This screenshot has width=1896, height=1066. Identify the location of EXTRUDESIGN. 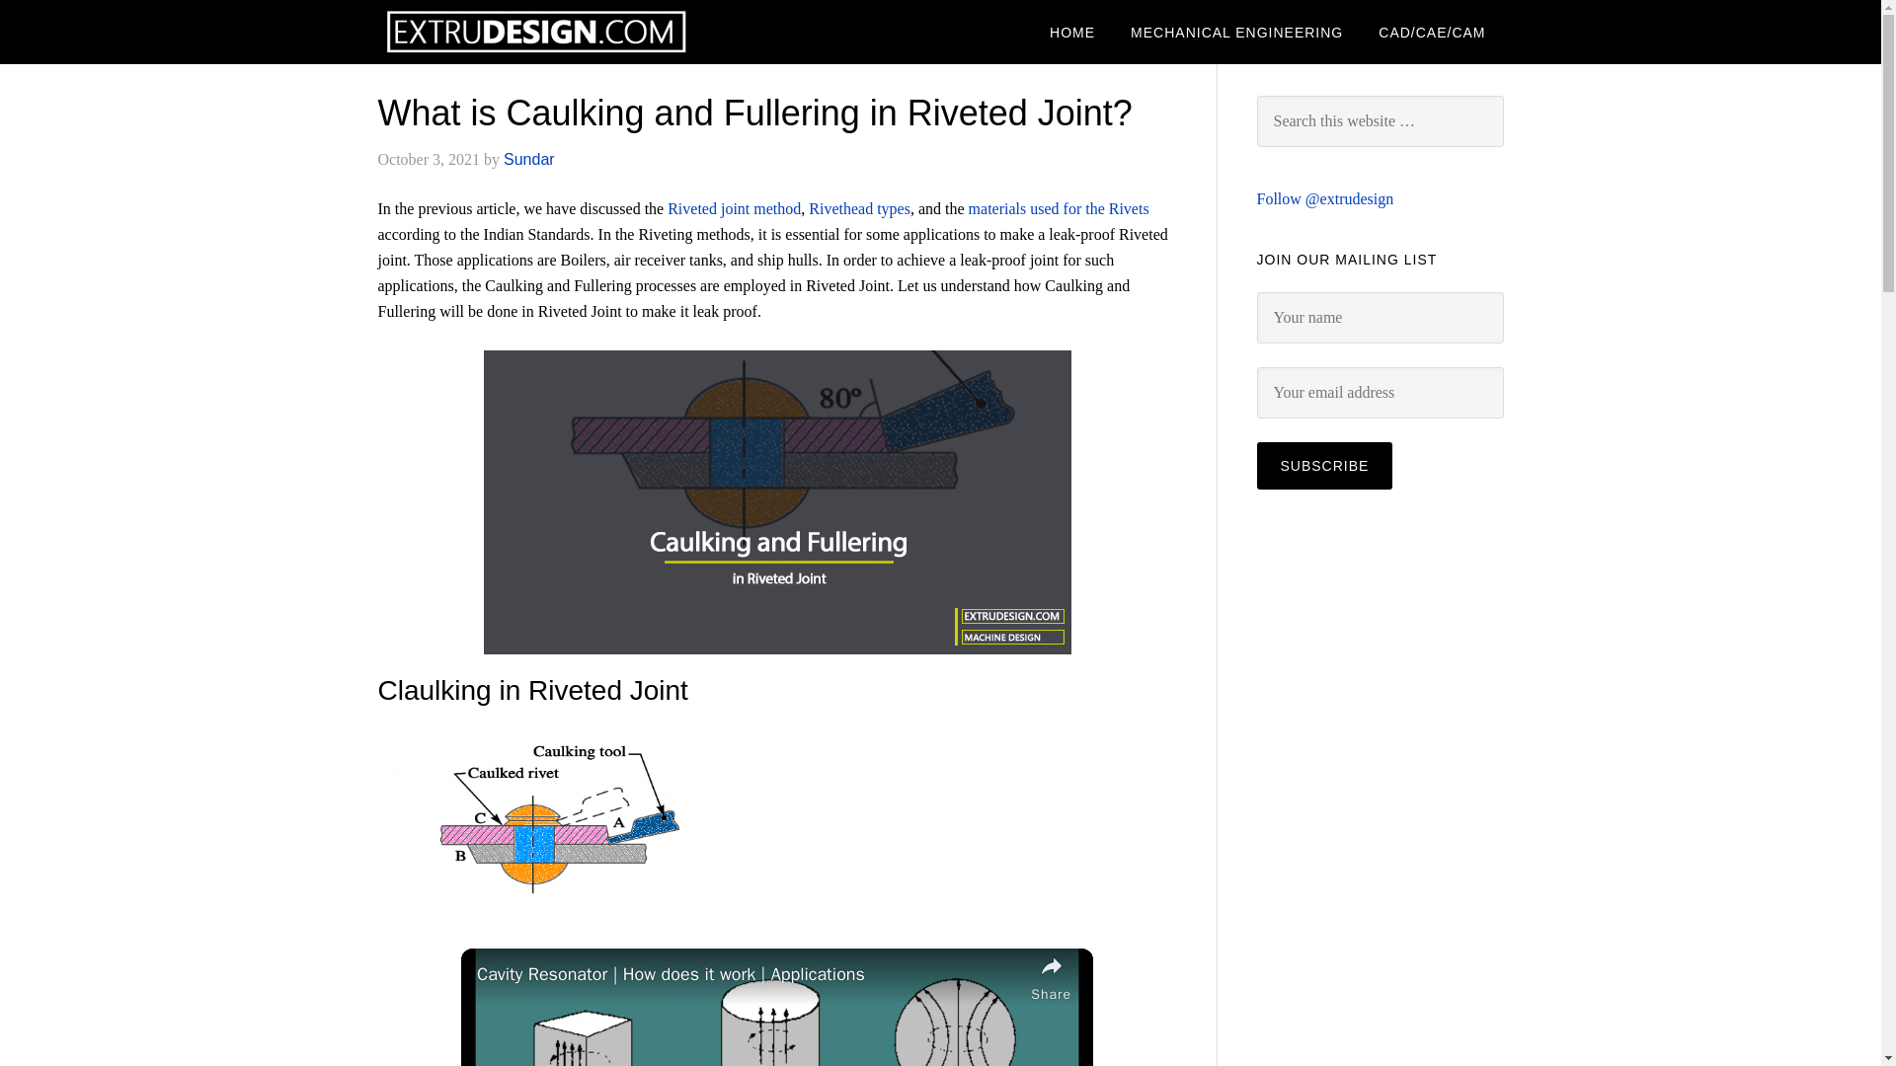
(535, 32).